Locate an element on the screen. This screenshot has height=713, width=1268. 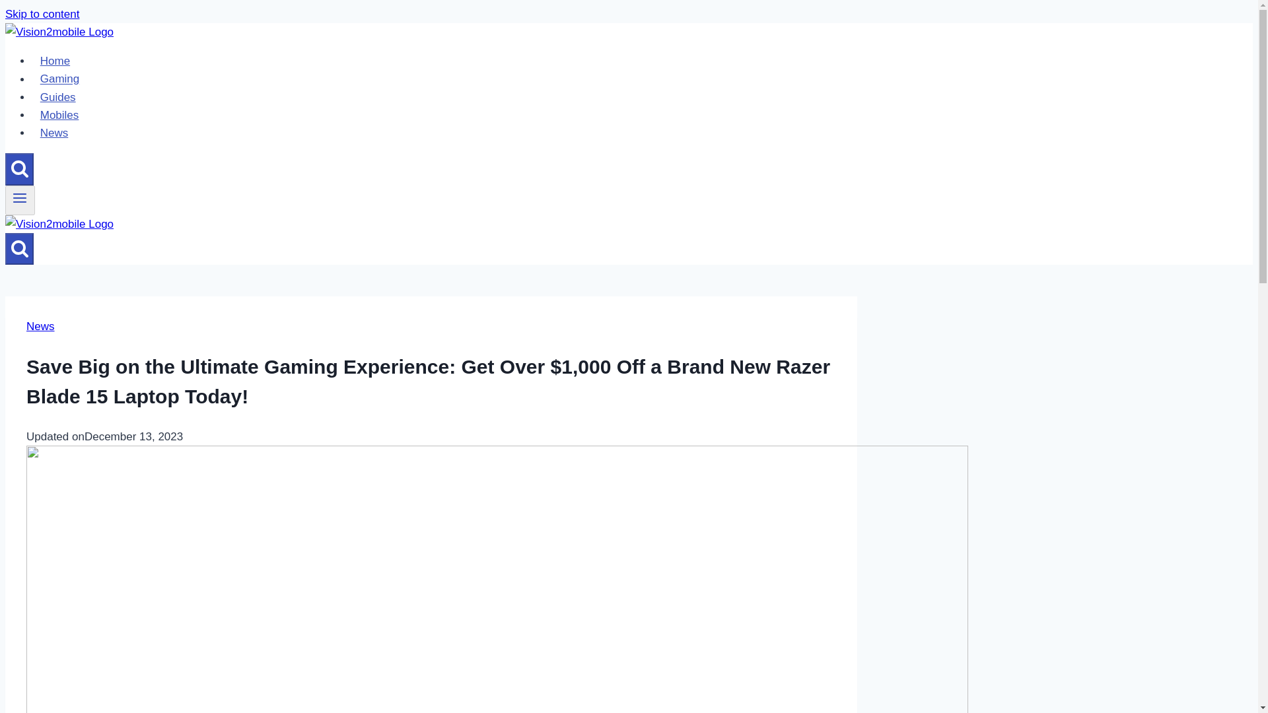
News is located at coordinates (54, 133).